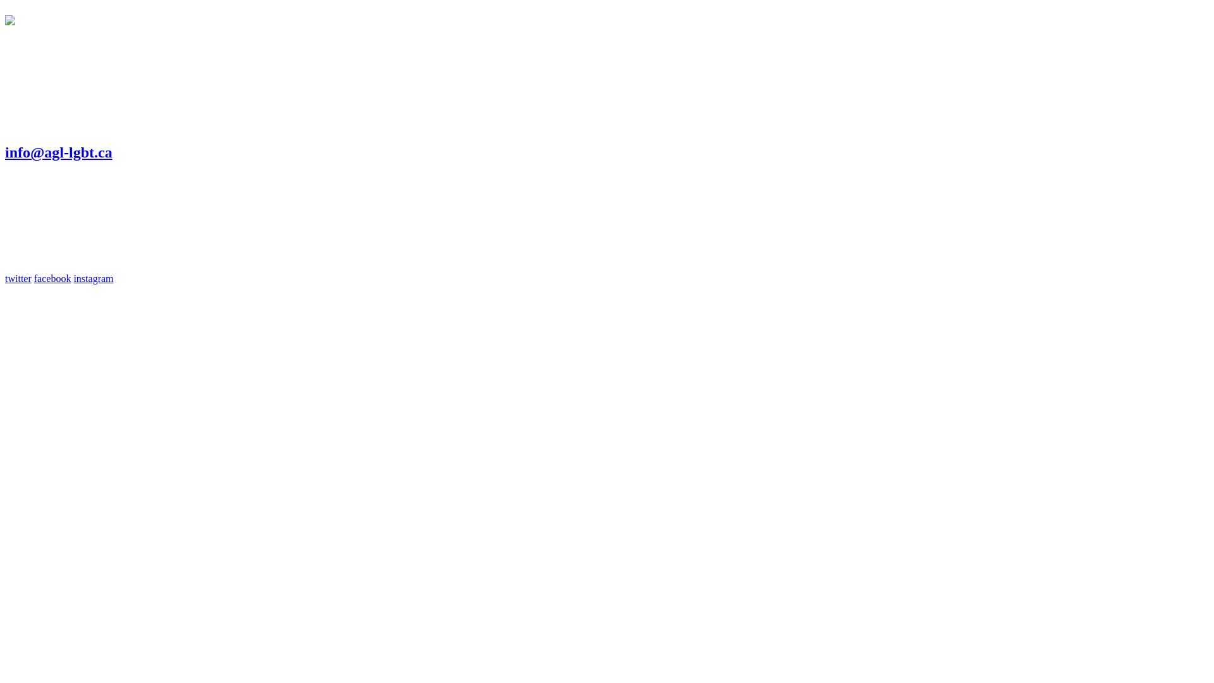  Describe the element at coordinates (53, 278) in the screenshot. I see `facebook` at that location.